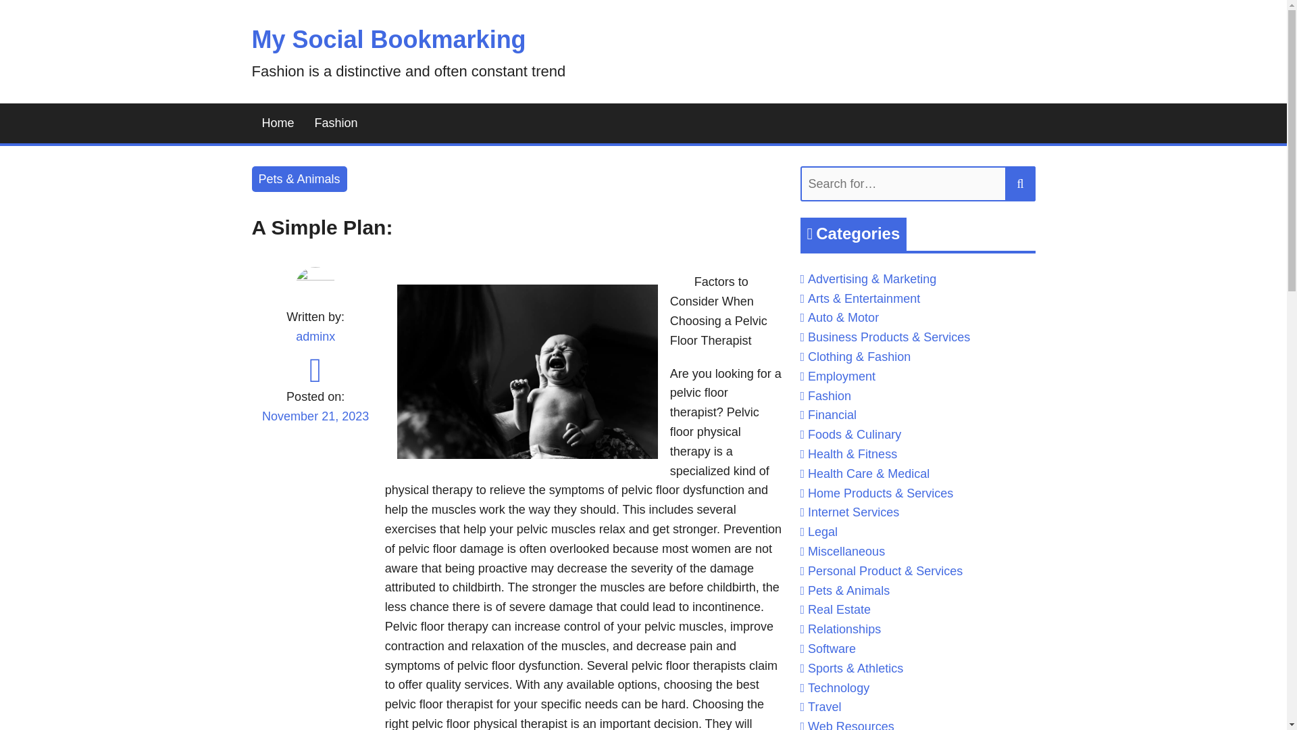  Describe the element at coordinates (853, 512) in the screenshot. I see `Internet Services` at that location.